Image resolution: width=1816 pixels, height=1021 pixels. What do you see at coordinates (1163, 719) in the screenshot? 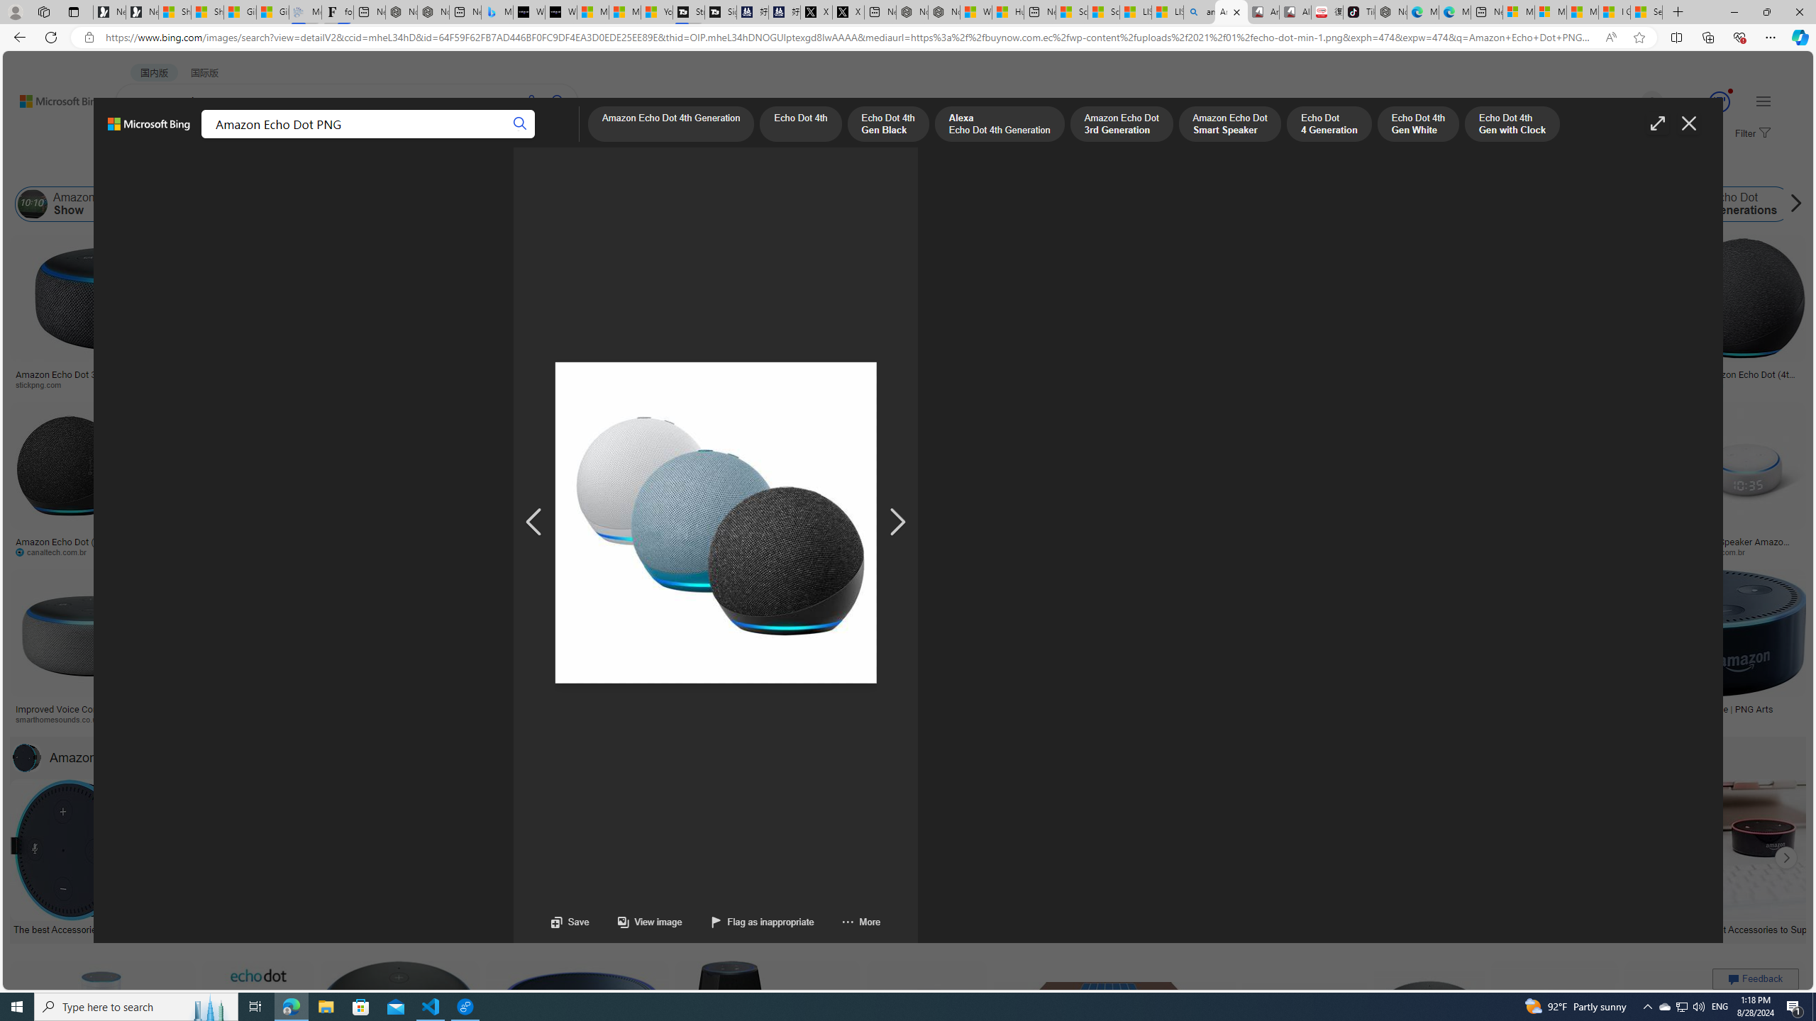
I see `skroutz.gr` at bounding box center [1163, 719].